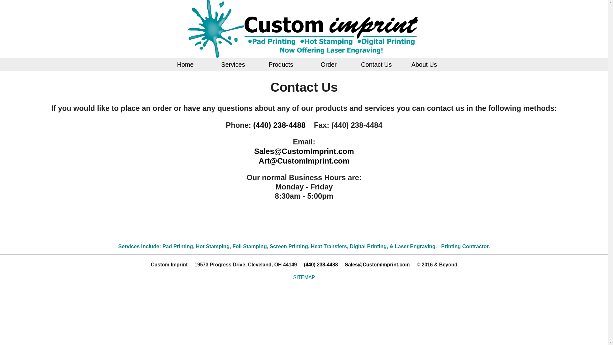  I want to click on Contact Us, so click(376, 65).